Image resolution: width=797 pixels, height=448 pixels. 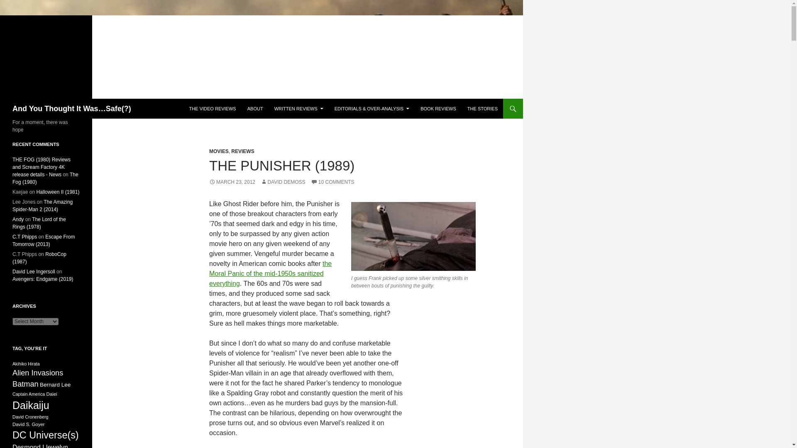 I want to click on WRITTEN REVIEWS, so click(x=299, y=109).